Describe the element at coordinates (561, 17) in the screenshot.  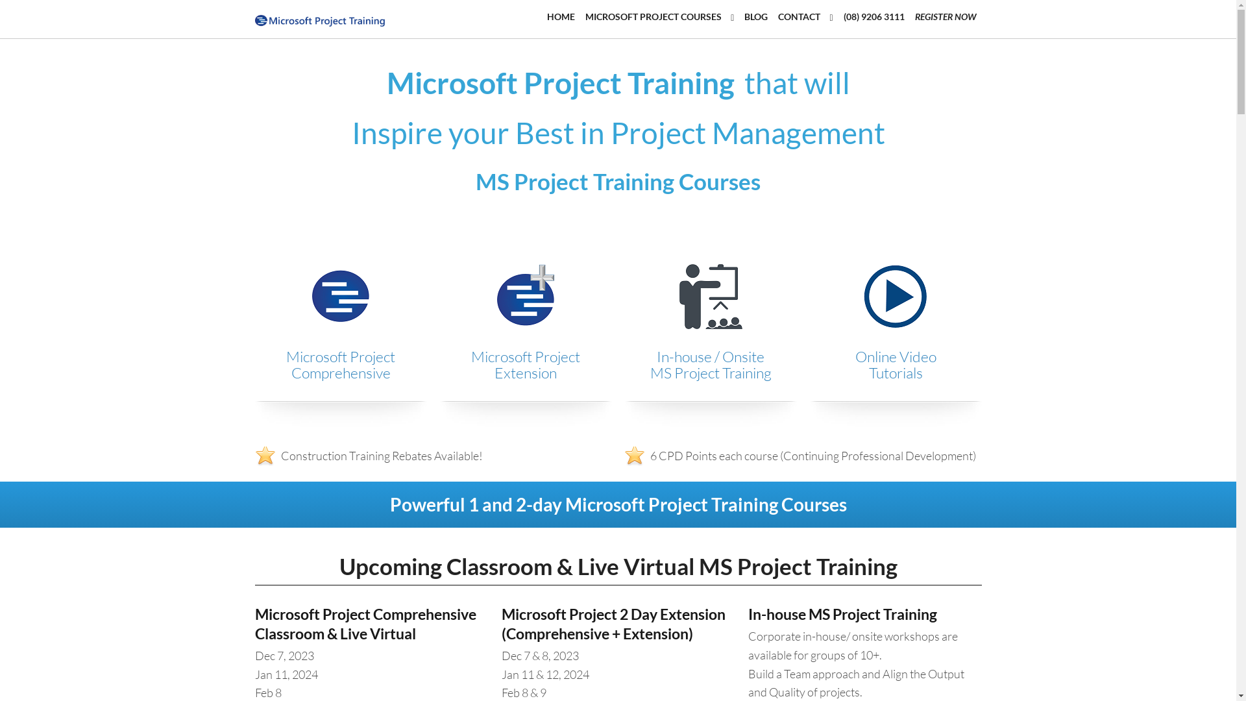
I see `HOME` at that location.